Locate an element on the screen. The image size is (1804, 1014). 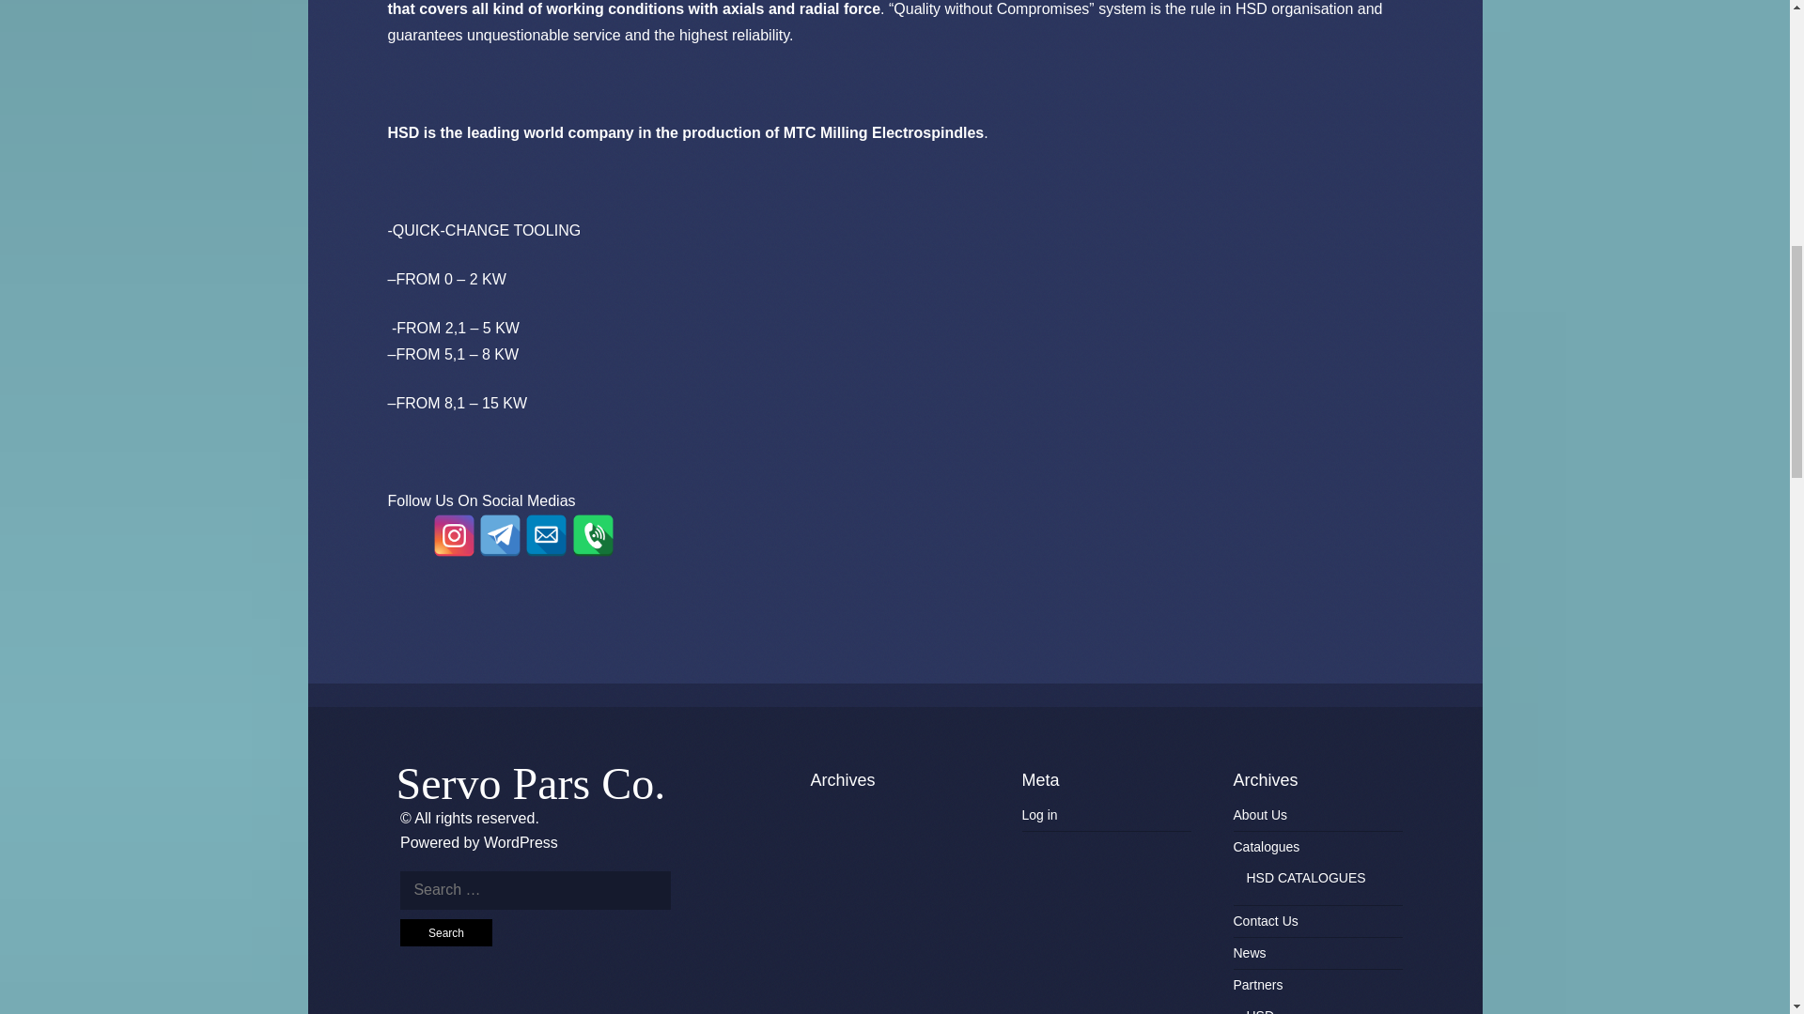
HSD CATALOGUES is located at coordinates (1306, 877).